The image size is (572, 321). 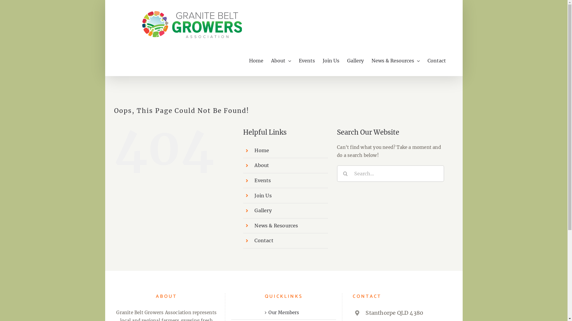 What do you see at coordinates (395, 61) in the screenshot?
I see `News & Resources` at bounding box center [395, 61].